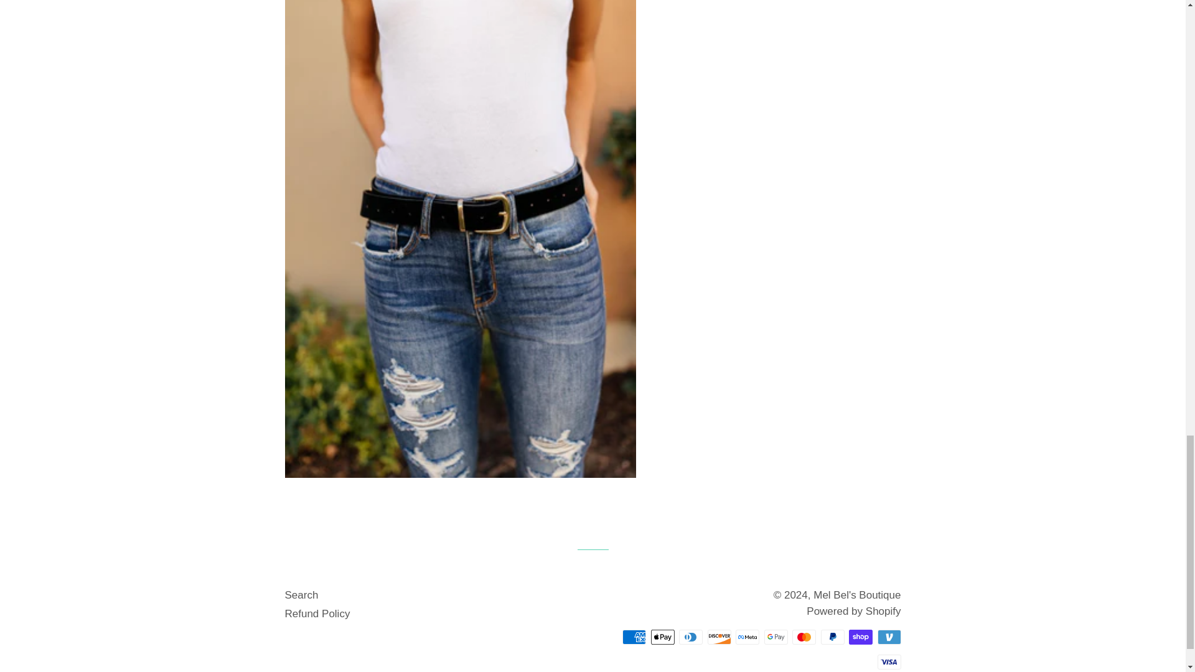  What do you see at coordinates (889, 637) in the screenshot?
I see `Venmo` at bounding box center [889, 637].